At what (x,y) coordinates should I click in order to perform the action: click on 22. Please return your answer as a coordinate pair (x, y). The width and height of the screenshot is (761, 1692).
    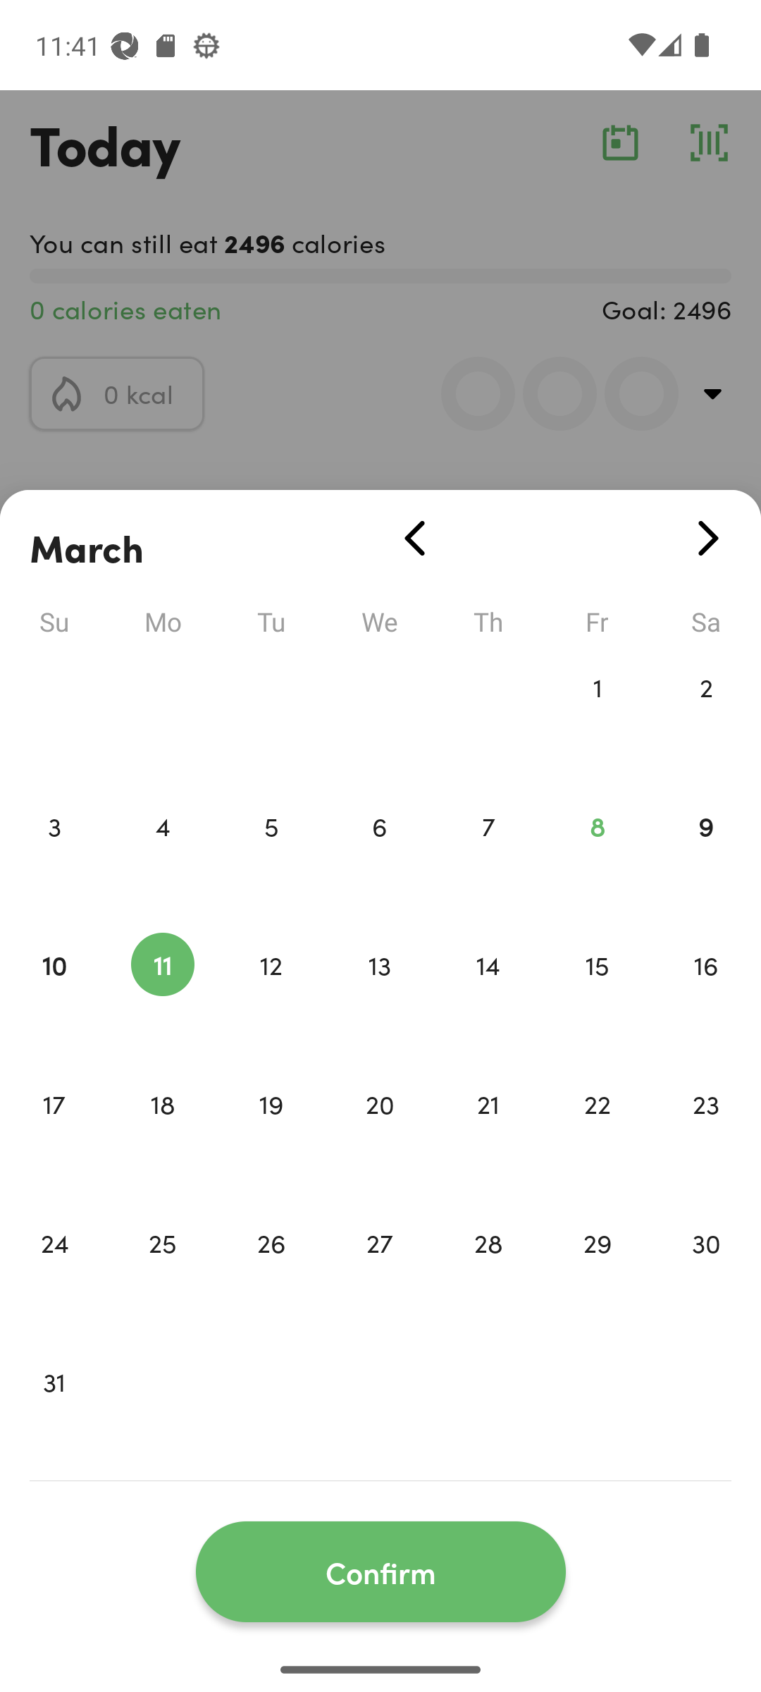
    Looking at the image, I should click on (598, 1134).